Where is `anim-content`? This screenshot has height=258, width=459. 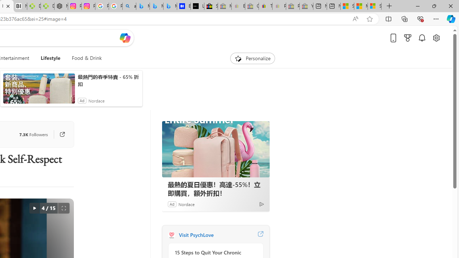 anim-content is located at coordinates (39, 91).